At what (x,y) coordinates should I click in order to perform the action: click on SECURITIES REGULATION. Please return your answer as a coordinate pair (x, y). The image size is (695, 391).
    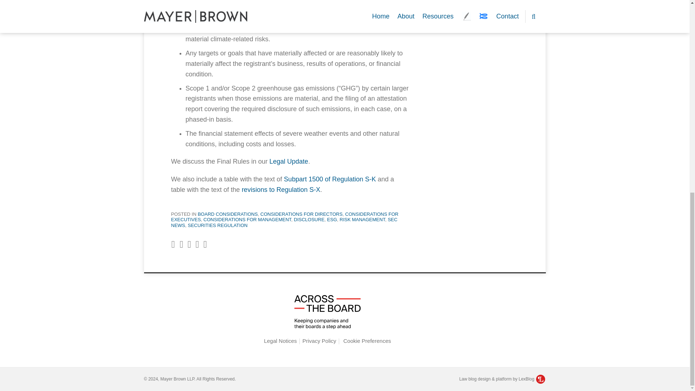
    Looking at the image, I should click on (217, 225).